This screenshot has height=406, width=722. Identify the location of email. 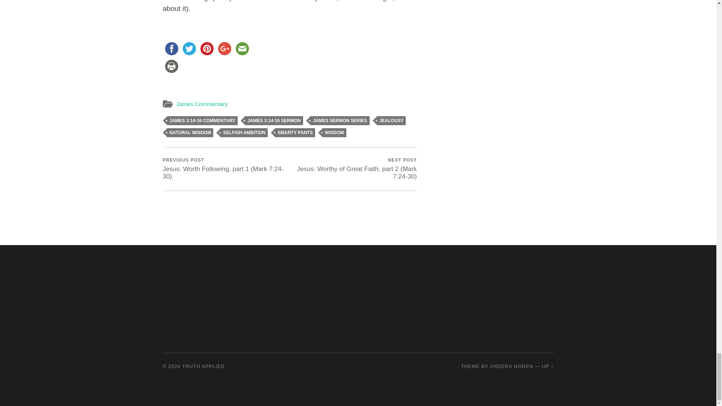
(242, 48).